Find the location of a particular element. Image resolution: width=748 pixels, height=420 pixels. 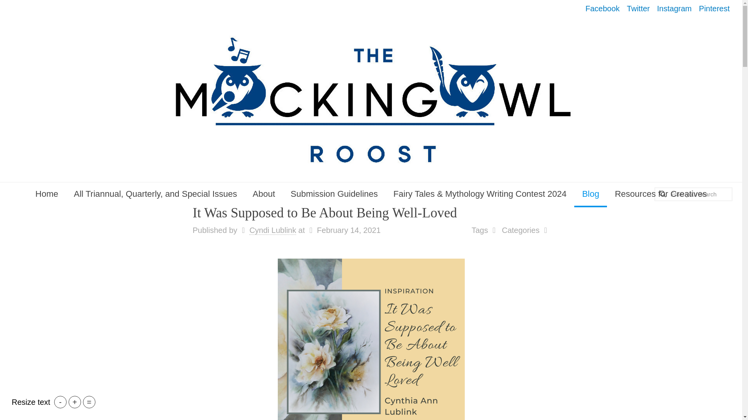

About is located at coordinates (264, 194).